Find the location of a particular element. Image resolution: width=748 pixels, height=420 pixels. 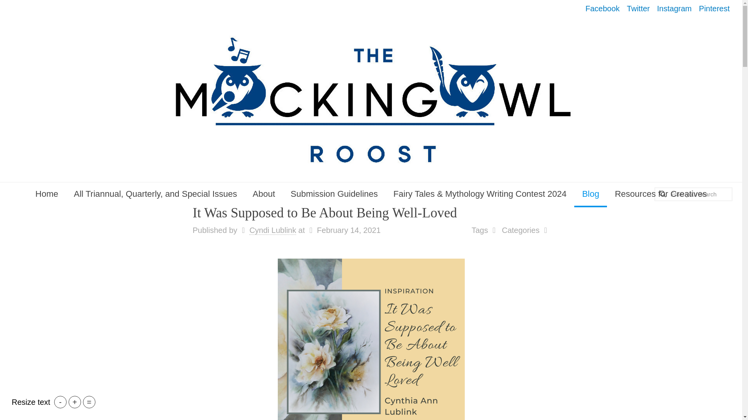

About is located at coordinates (264, 194).